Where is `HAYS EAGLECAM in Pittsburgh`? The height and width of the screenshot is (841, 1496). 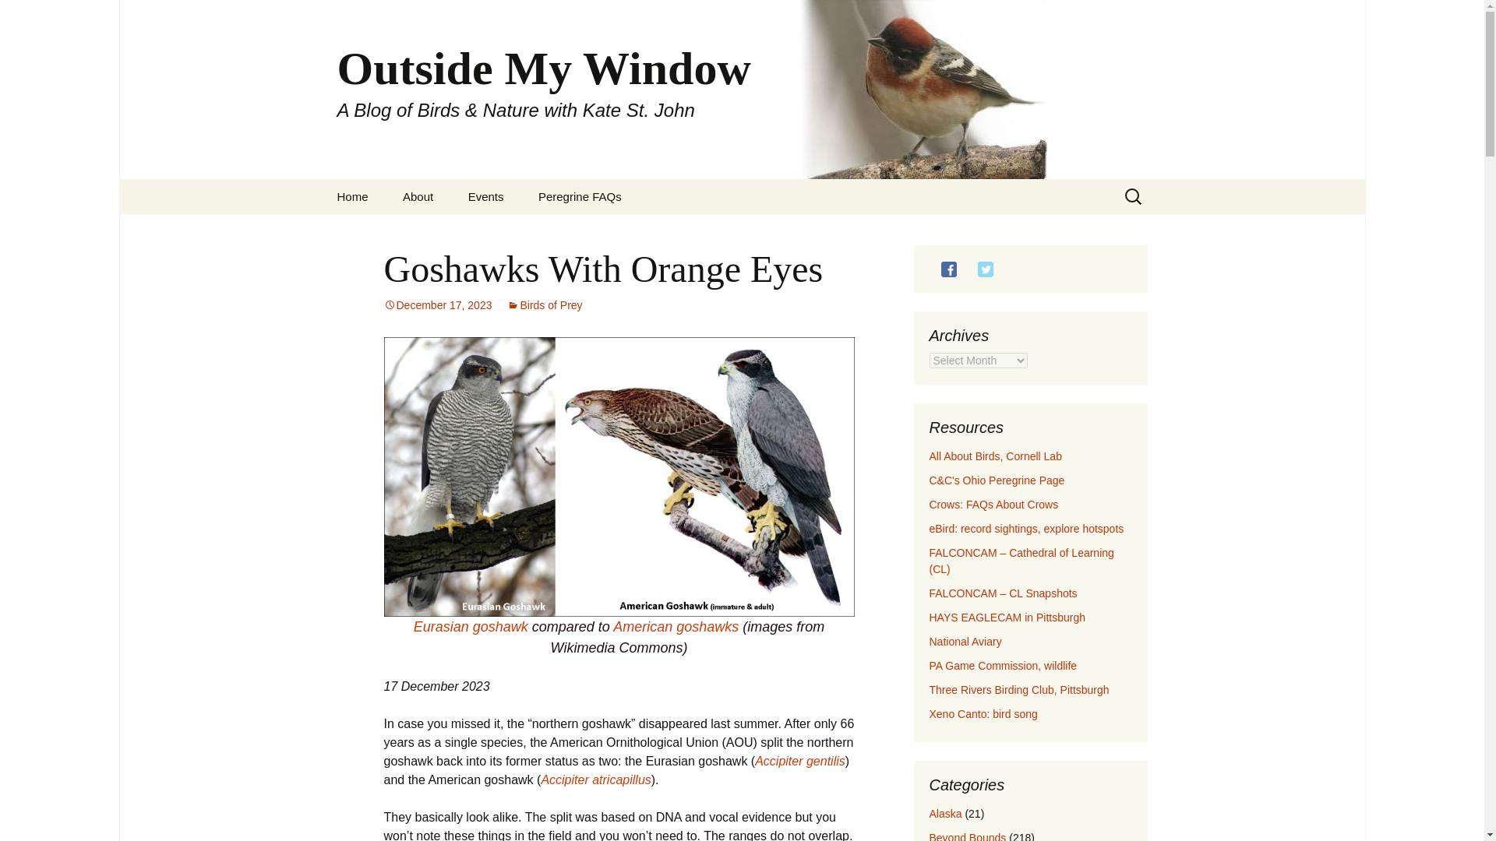
HAYS EAGLECAM in Pittsburgh is located at coordinates (1007, 618).